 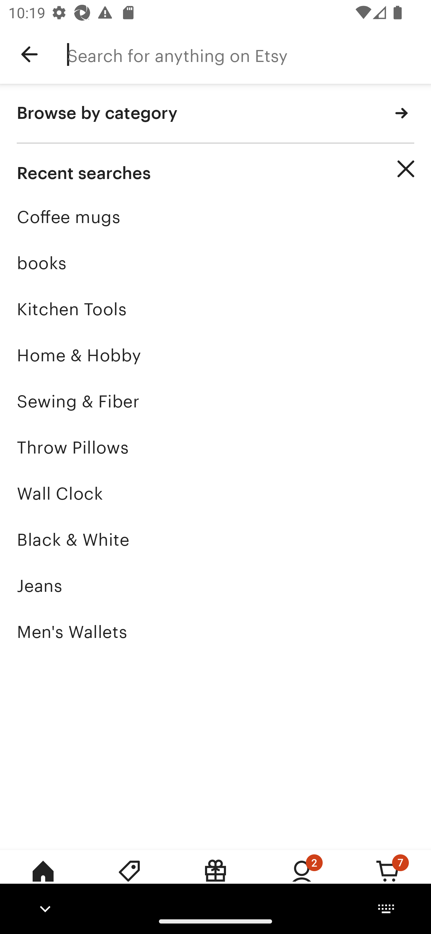 I want to click on Black & White, so click(x=215, y=540).